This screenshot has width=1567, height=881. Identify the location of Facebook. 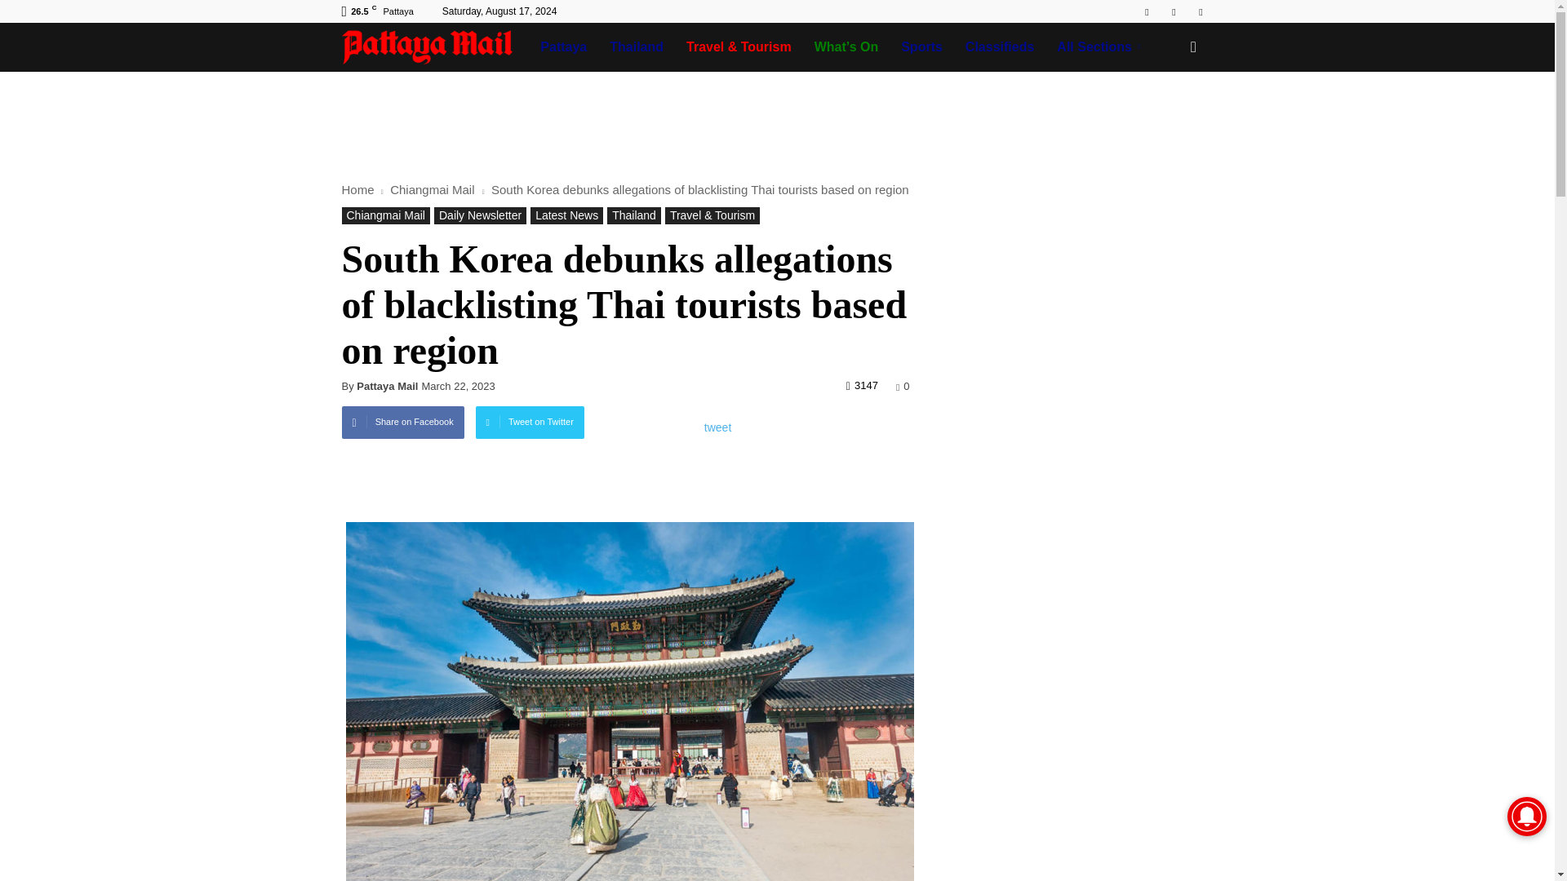
(1147, 11).